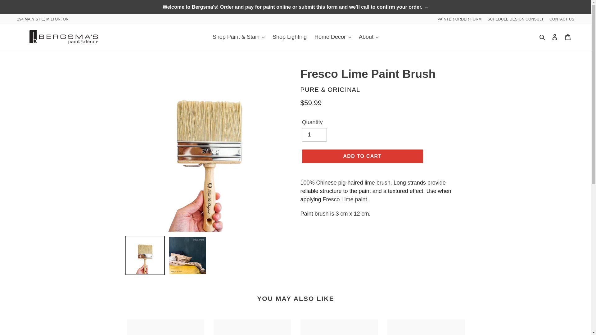 The width and height of the screenshot is (596, 335). I want to click on SCHEDULE DESIGN CONSULT, so click(513, 19).